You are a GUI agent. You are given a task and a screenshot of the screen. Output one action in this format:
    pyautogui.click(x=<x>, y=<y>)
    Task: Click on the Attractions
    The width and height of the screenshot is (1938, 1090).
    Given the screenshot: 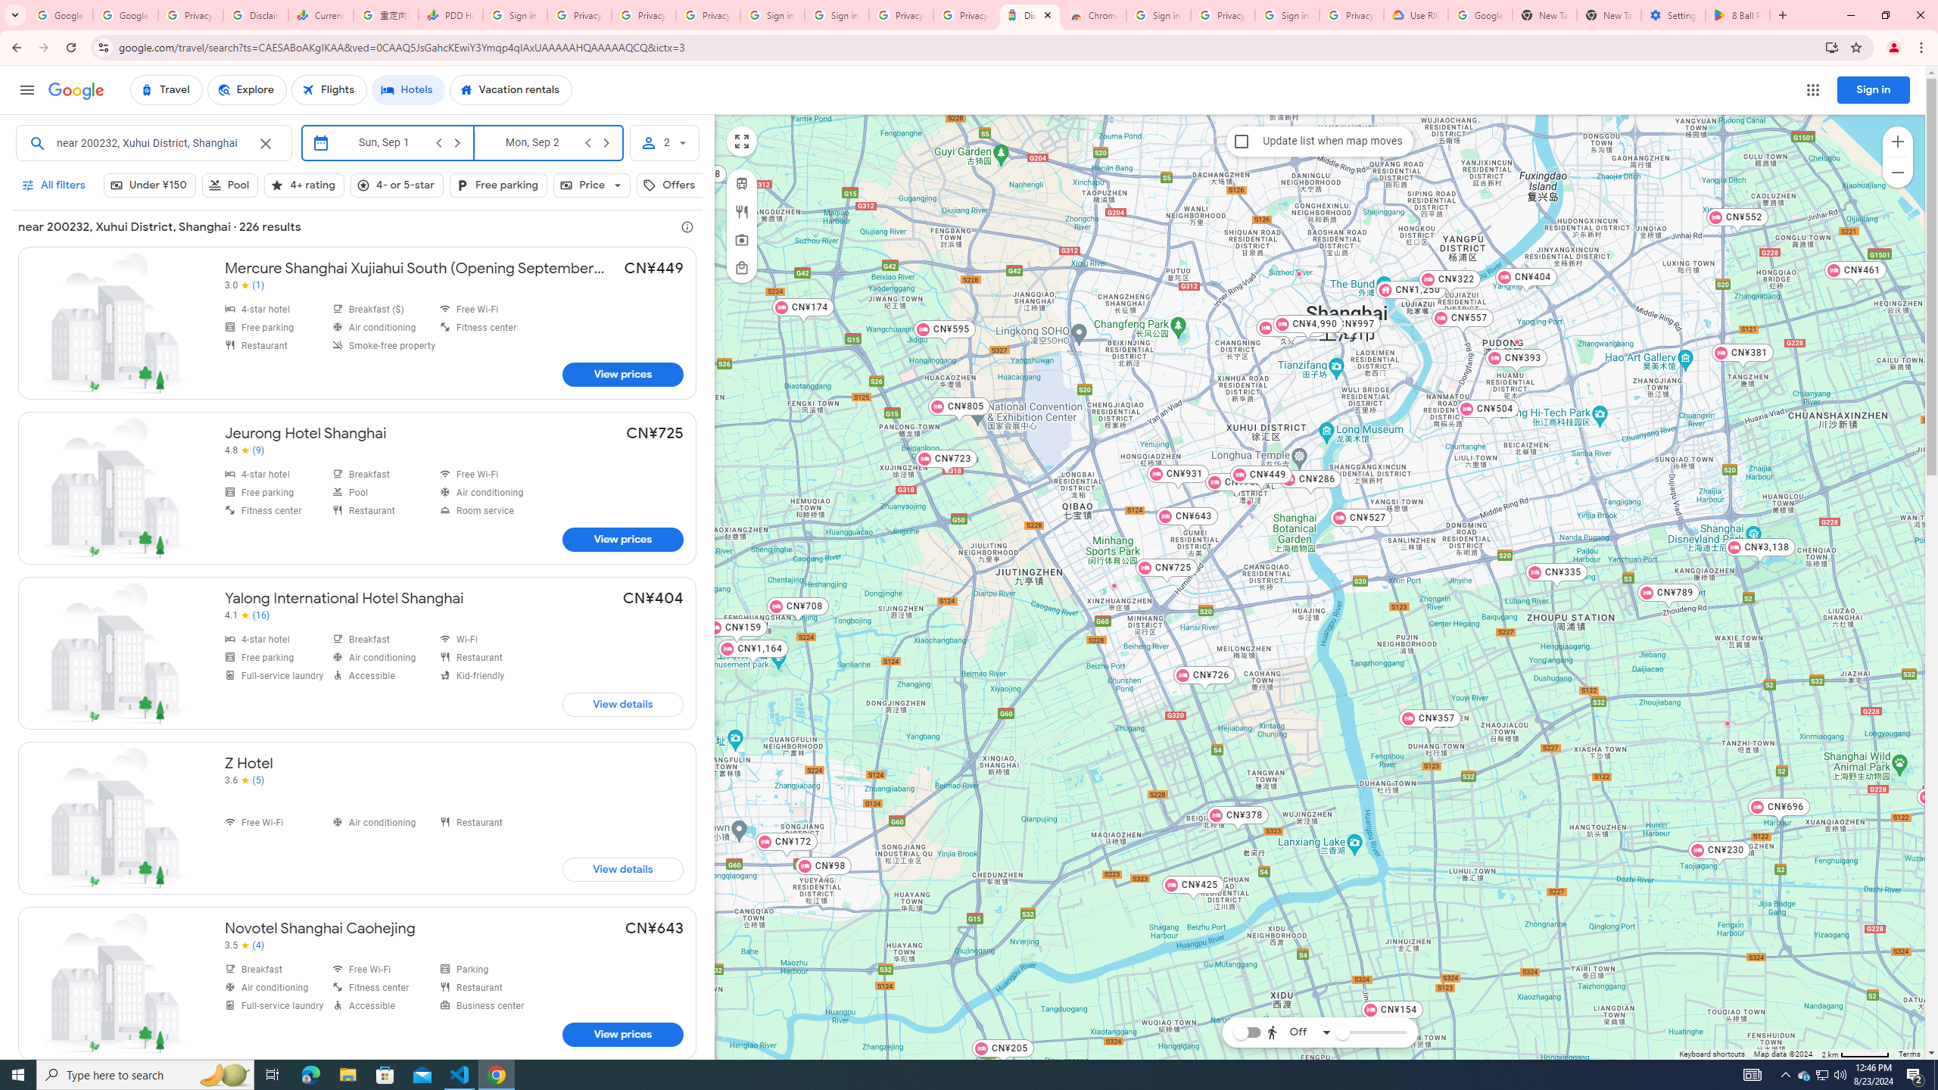 What is the action you would take?
    pyautogui.click(x=740, y=239)
    